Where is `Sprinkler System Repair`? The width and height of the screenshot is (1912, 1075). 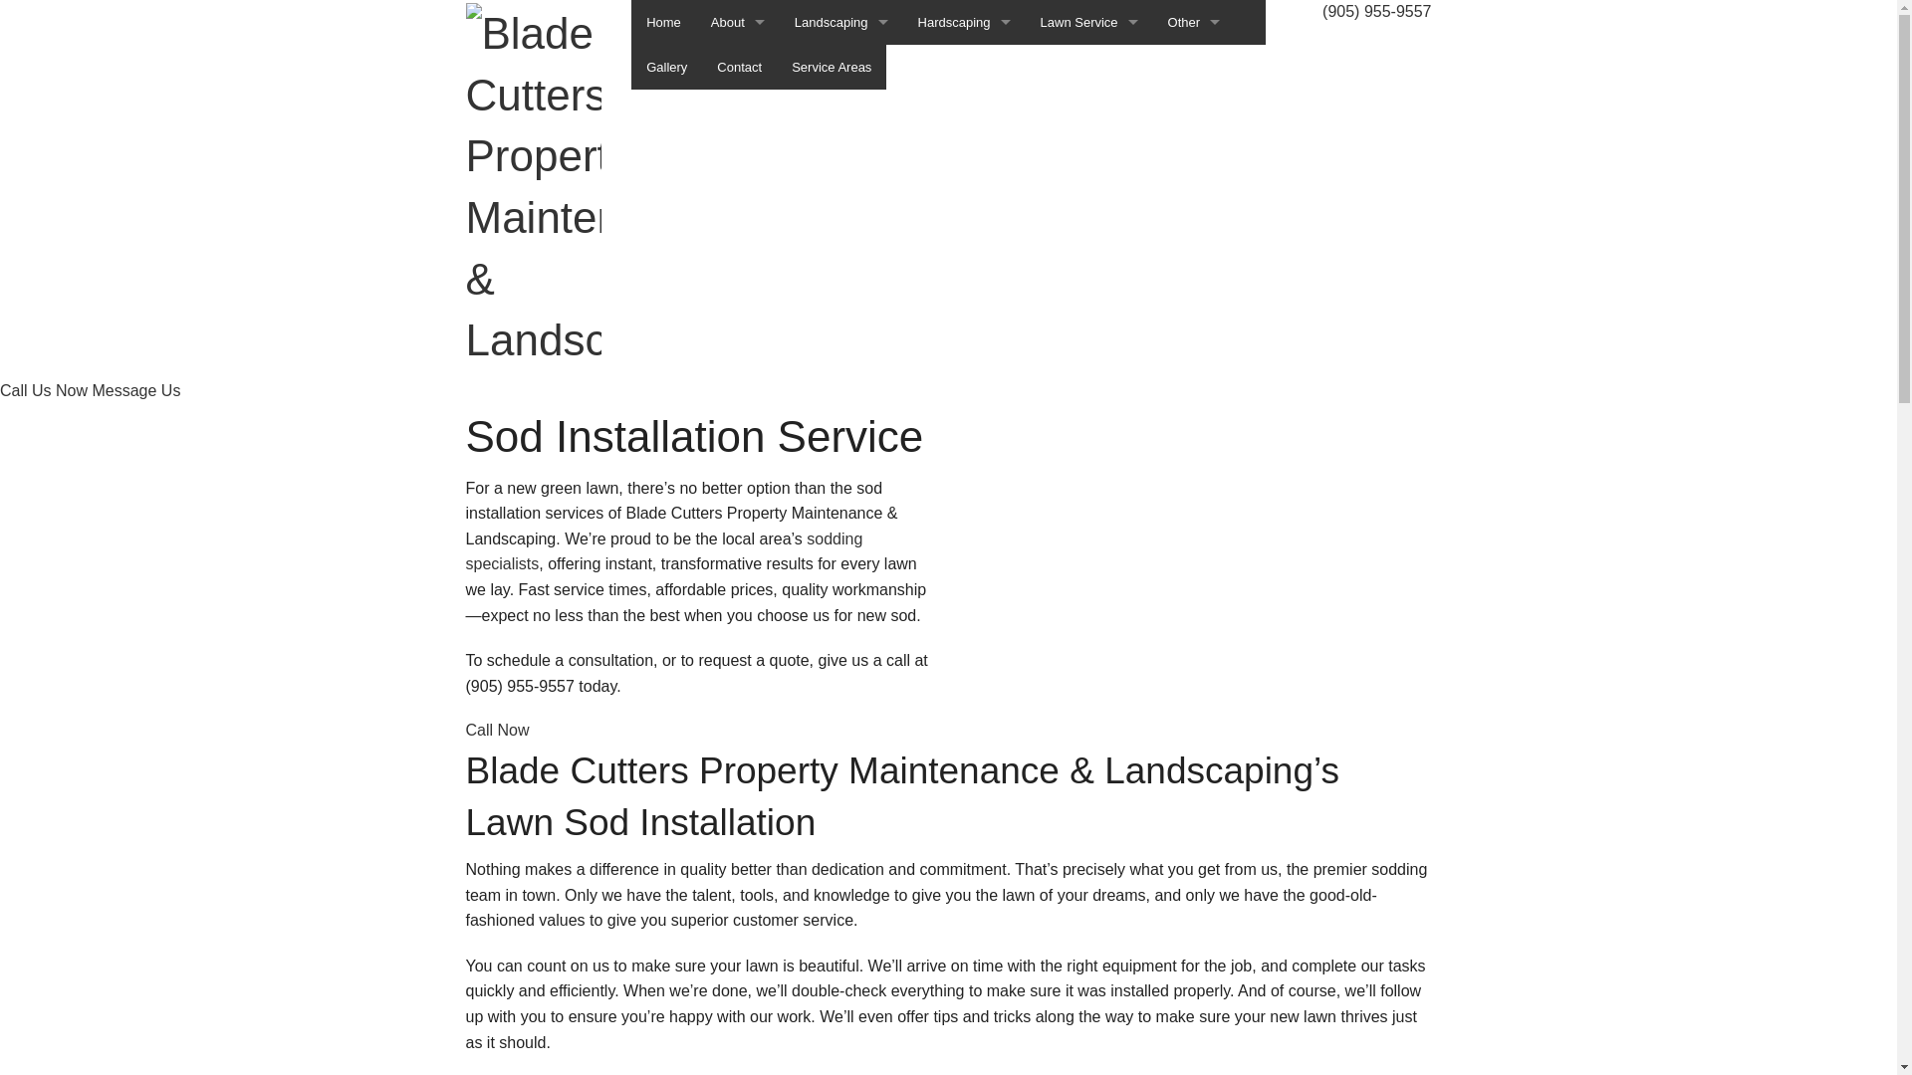
Sprinkler System Repair is located at coordinates (1195, 426).